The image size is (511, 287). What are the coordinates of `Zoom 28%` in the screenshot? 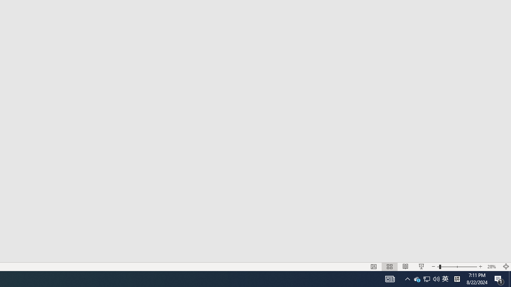 It's located at (493, 266).